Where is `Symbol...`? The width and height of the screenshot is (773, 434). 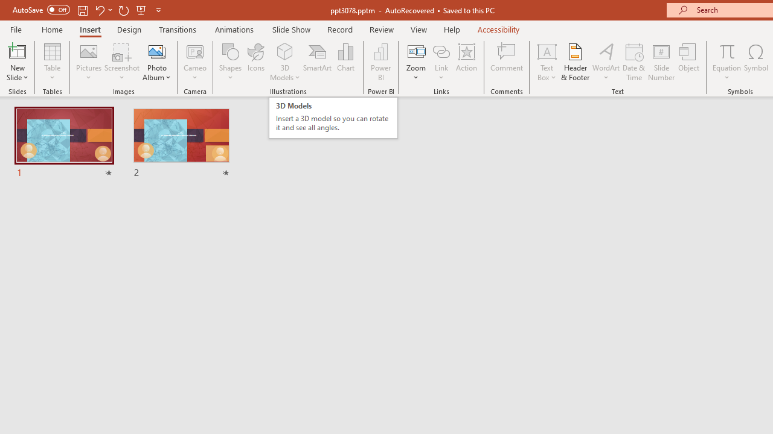 Symbol... is located at coordinates (756, 61).